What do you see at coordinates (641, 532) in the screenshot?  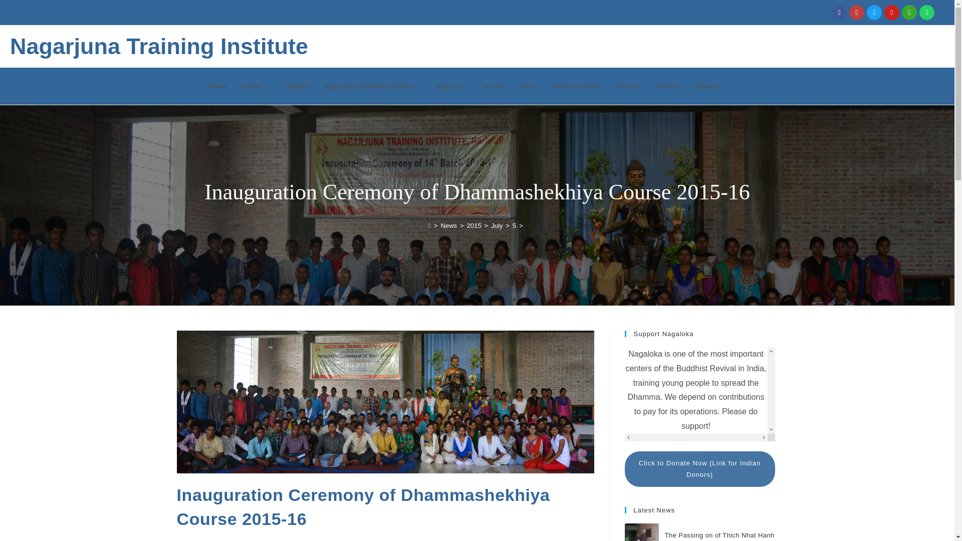 I see `The Passing on of Thich Nhat Hanh` at bounding box center [641, 532].